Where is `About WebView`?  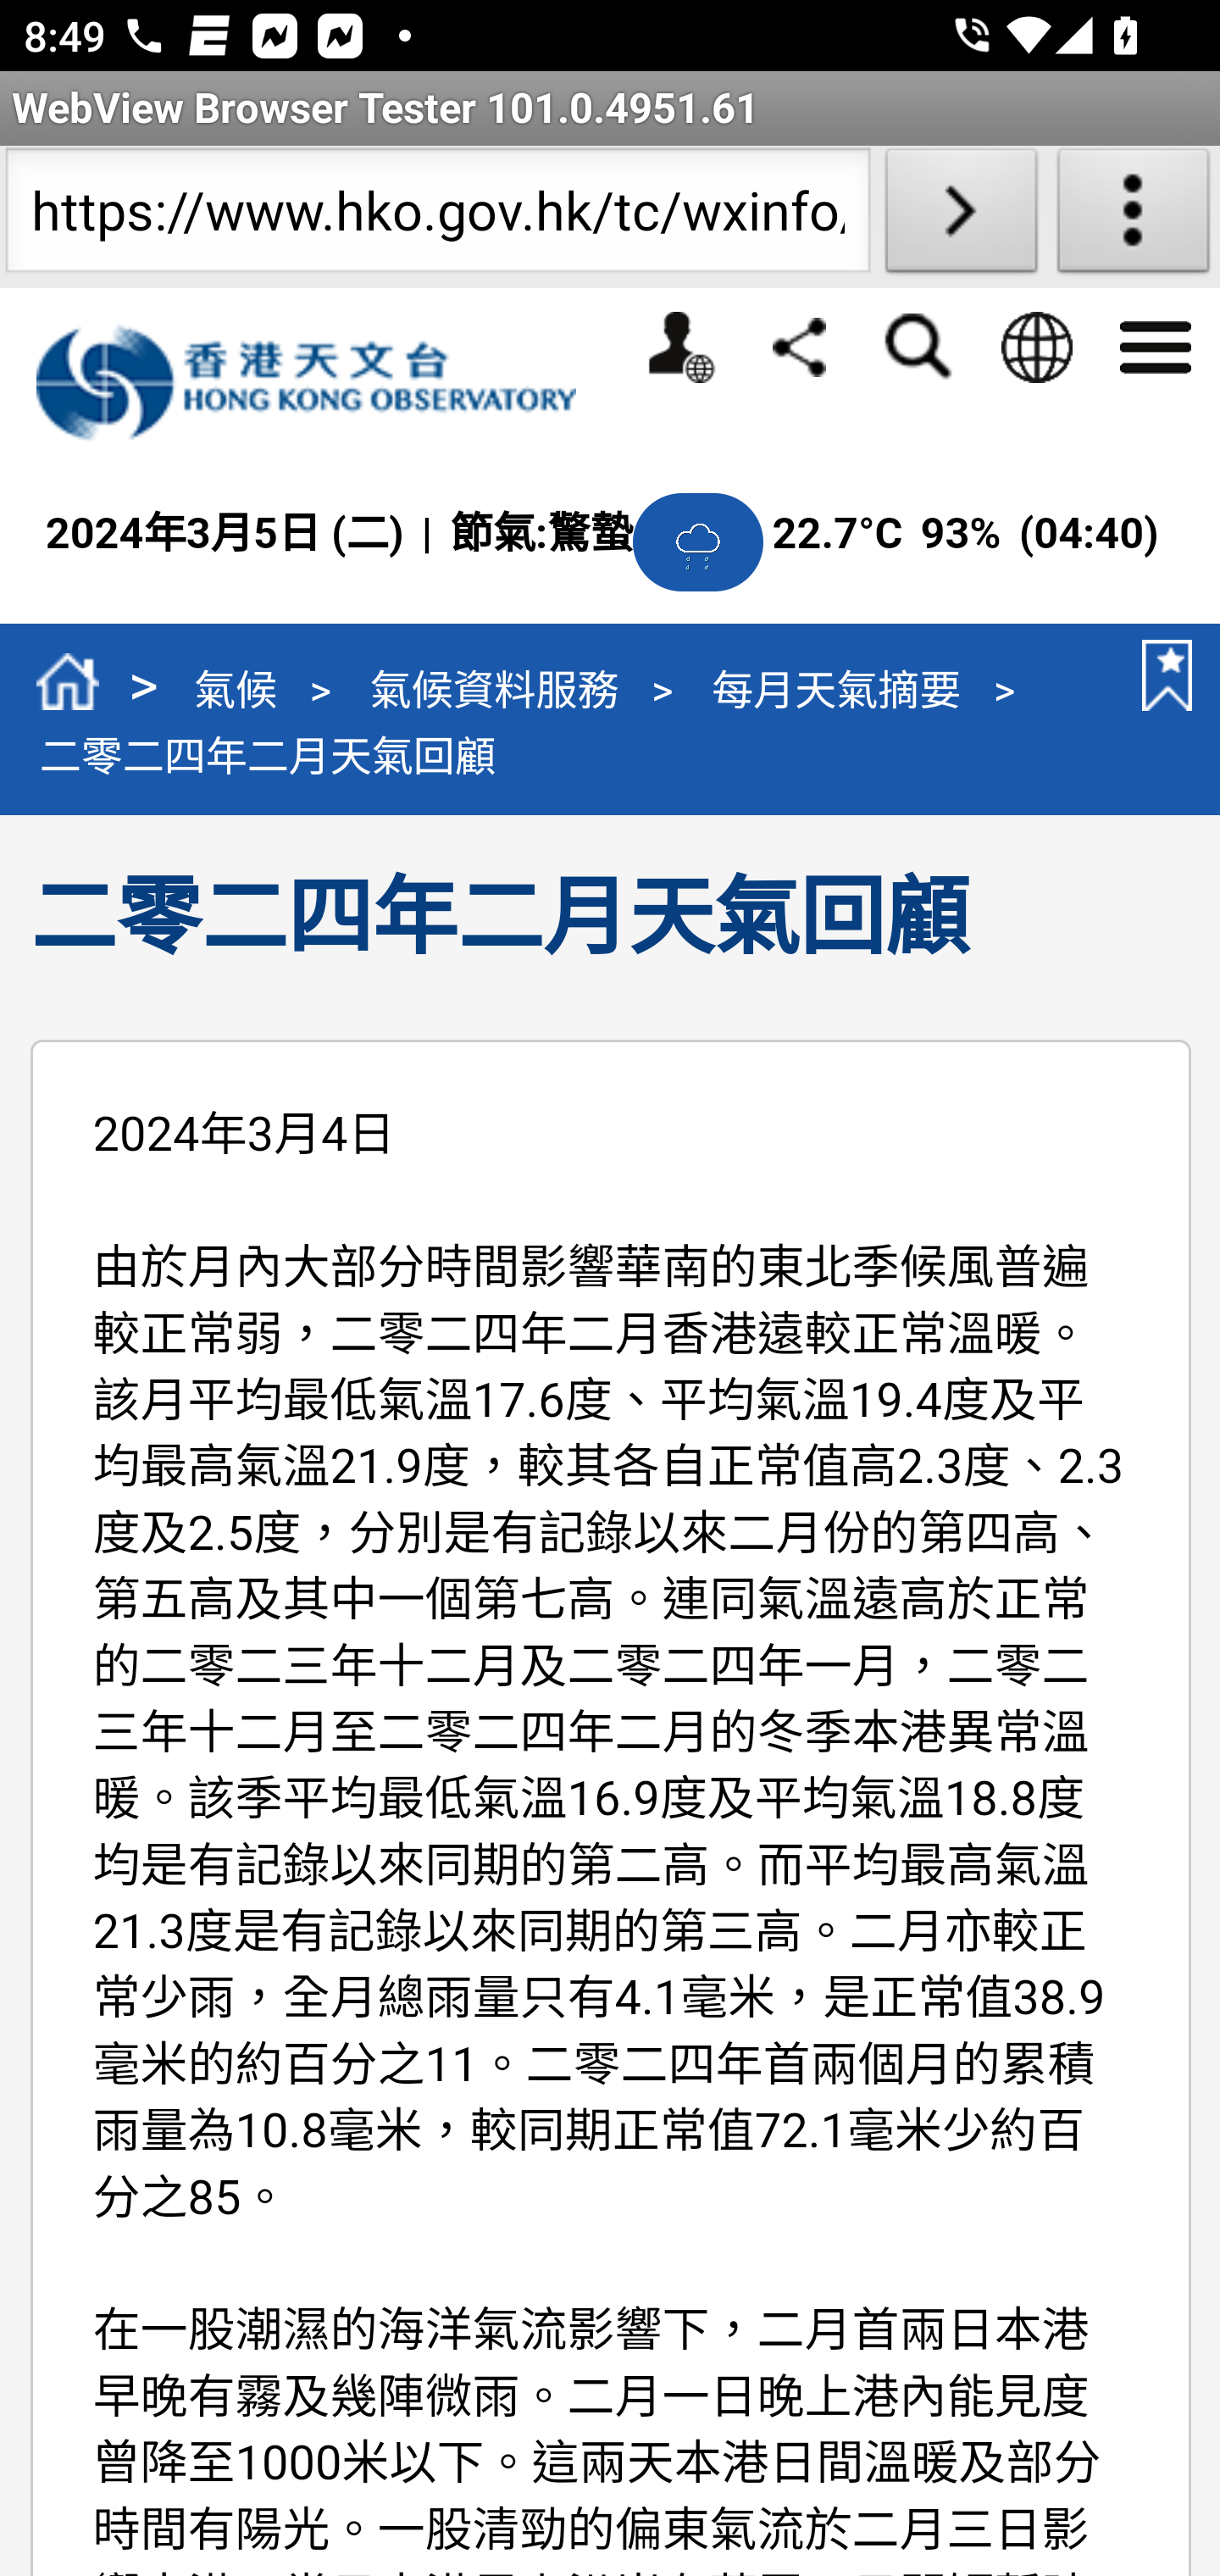
About WebView is located at coordinates (1134, 217).